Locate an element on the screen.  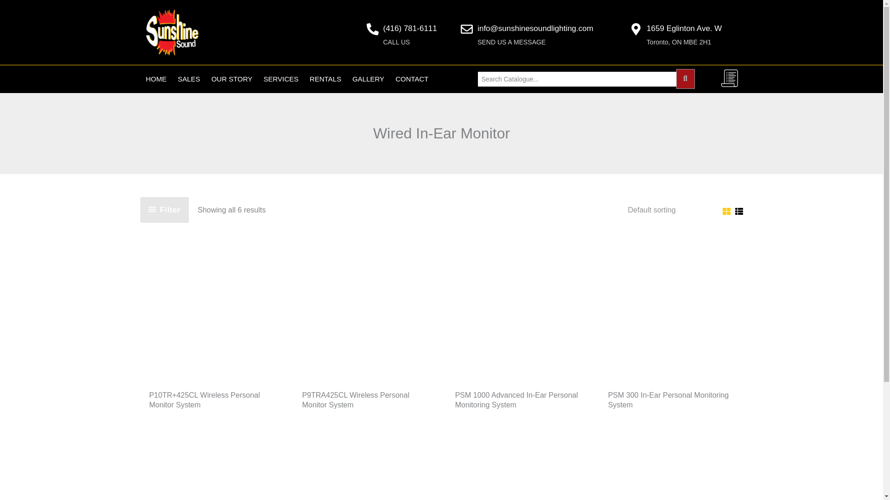
HOME is located at coordinates (156, 79).